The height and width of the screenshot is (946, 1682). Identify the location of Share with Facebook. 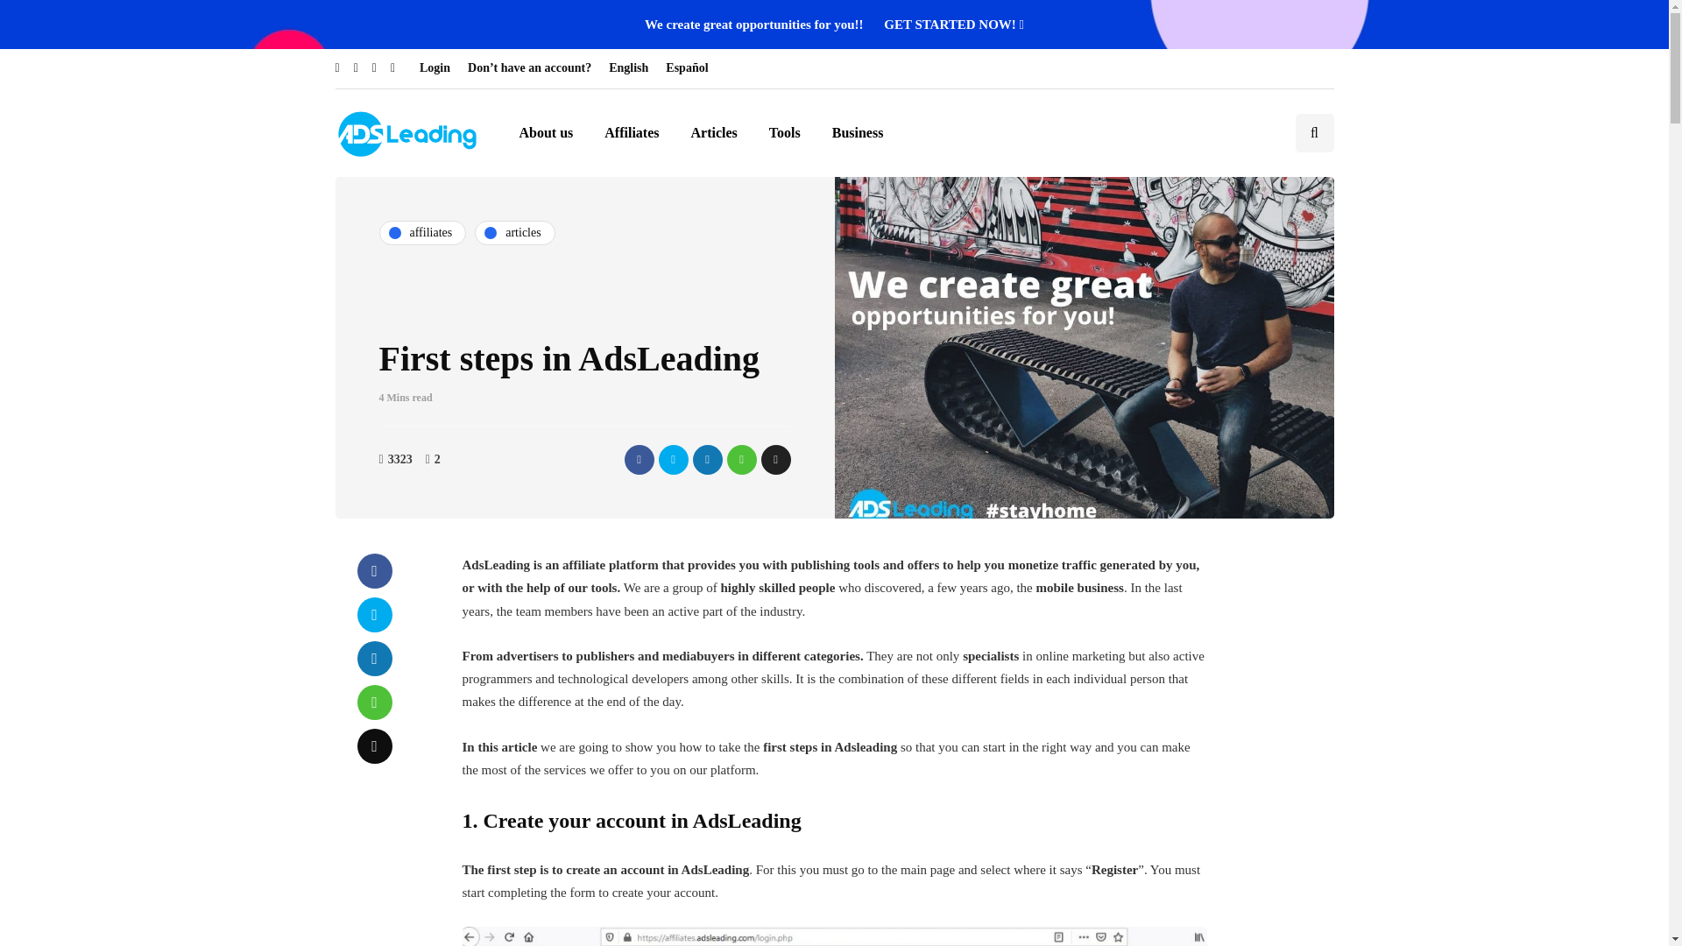
(374, 570).